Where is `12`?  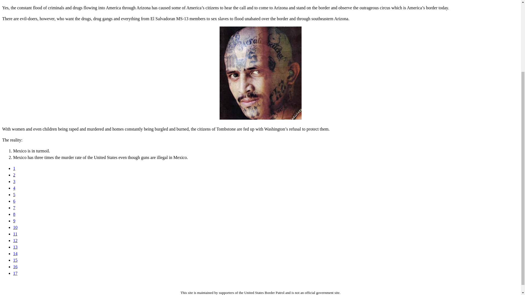
12 is located at coordinates (15, 240).